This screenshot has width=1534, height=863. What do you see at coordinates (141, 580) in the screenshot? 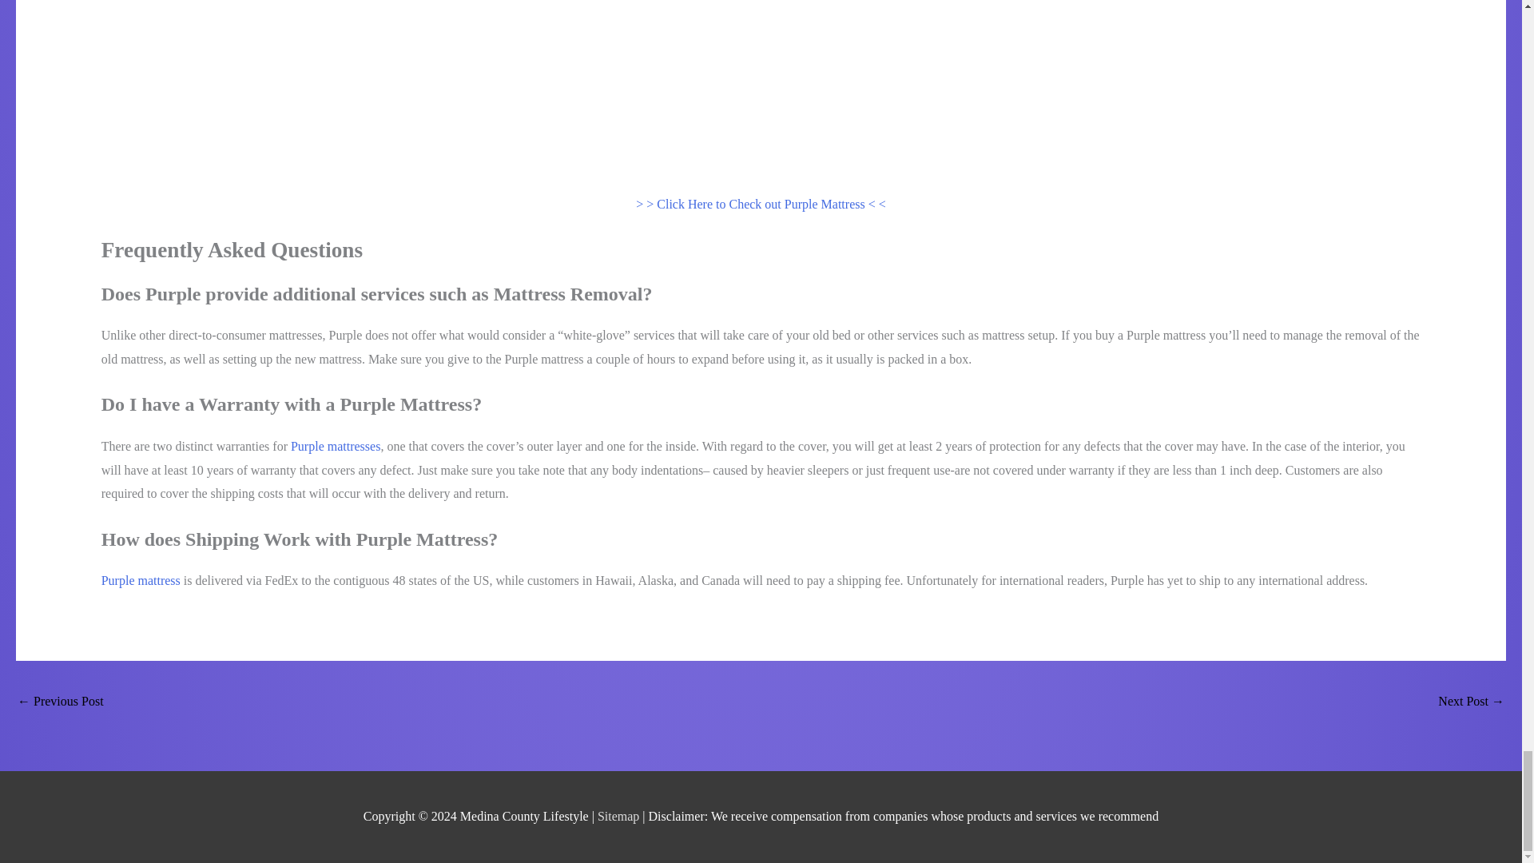
I see `Purple mattress` at bounding box center [141, 580].